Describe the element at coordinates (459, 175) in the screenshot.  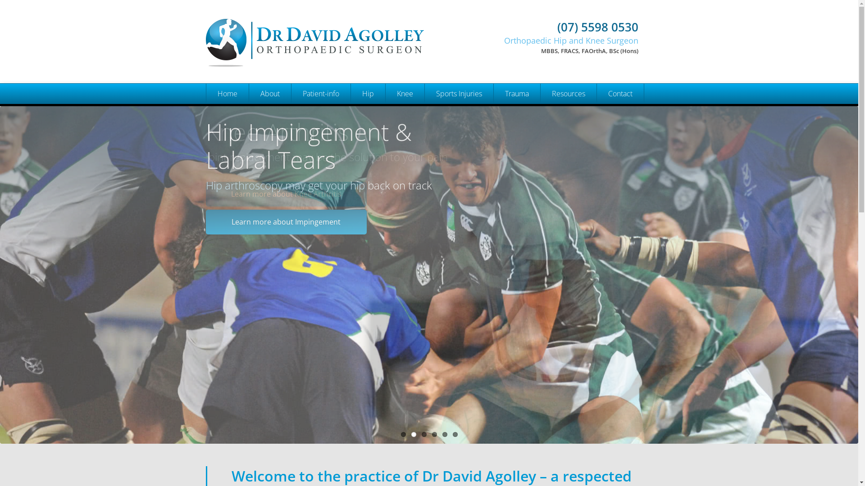
I see `Hip Hamstring Tear` at that location.